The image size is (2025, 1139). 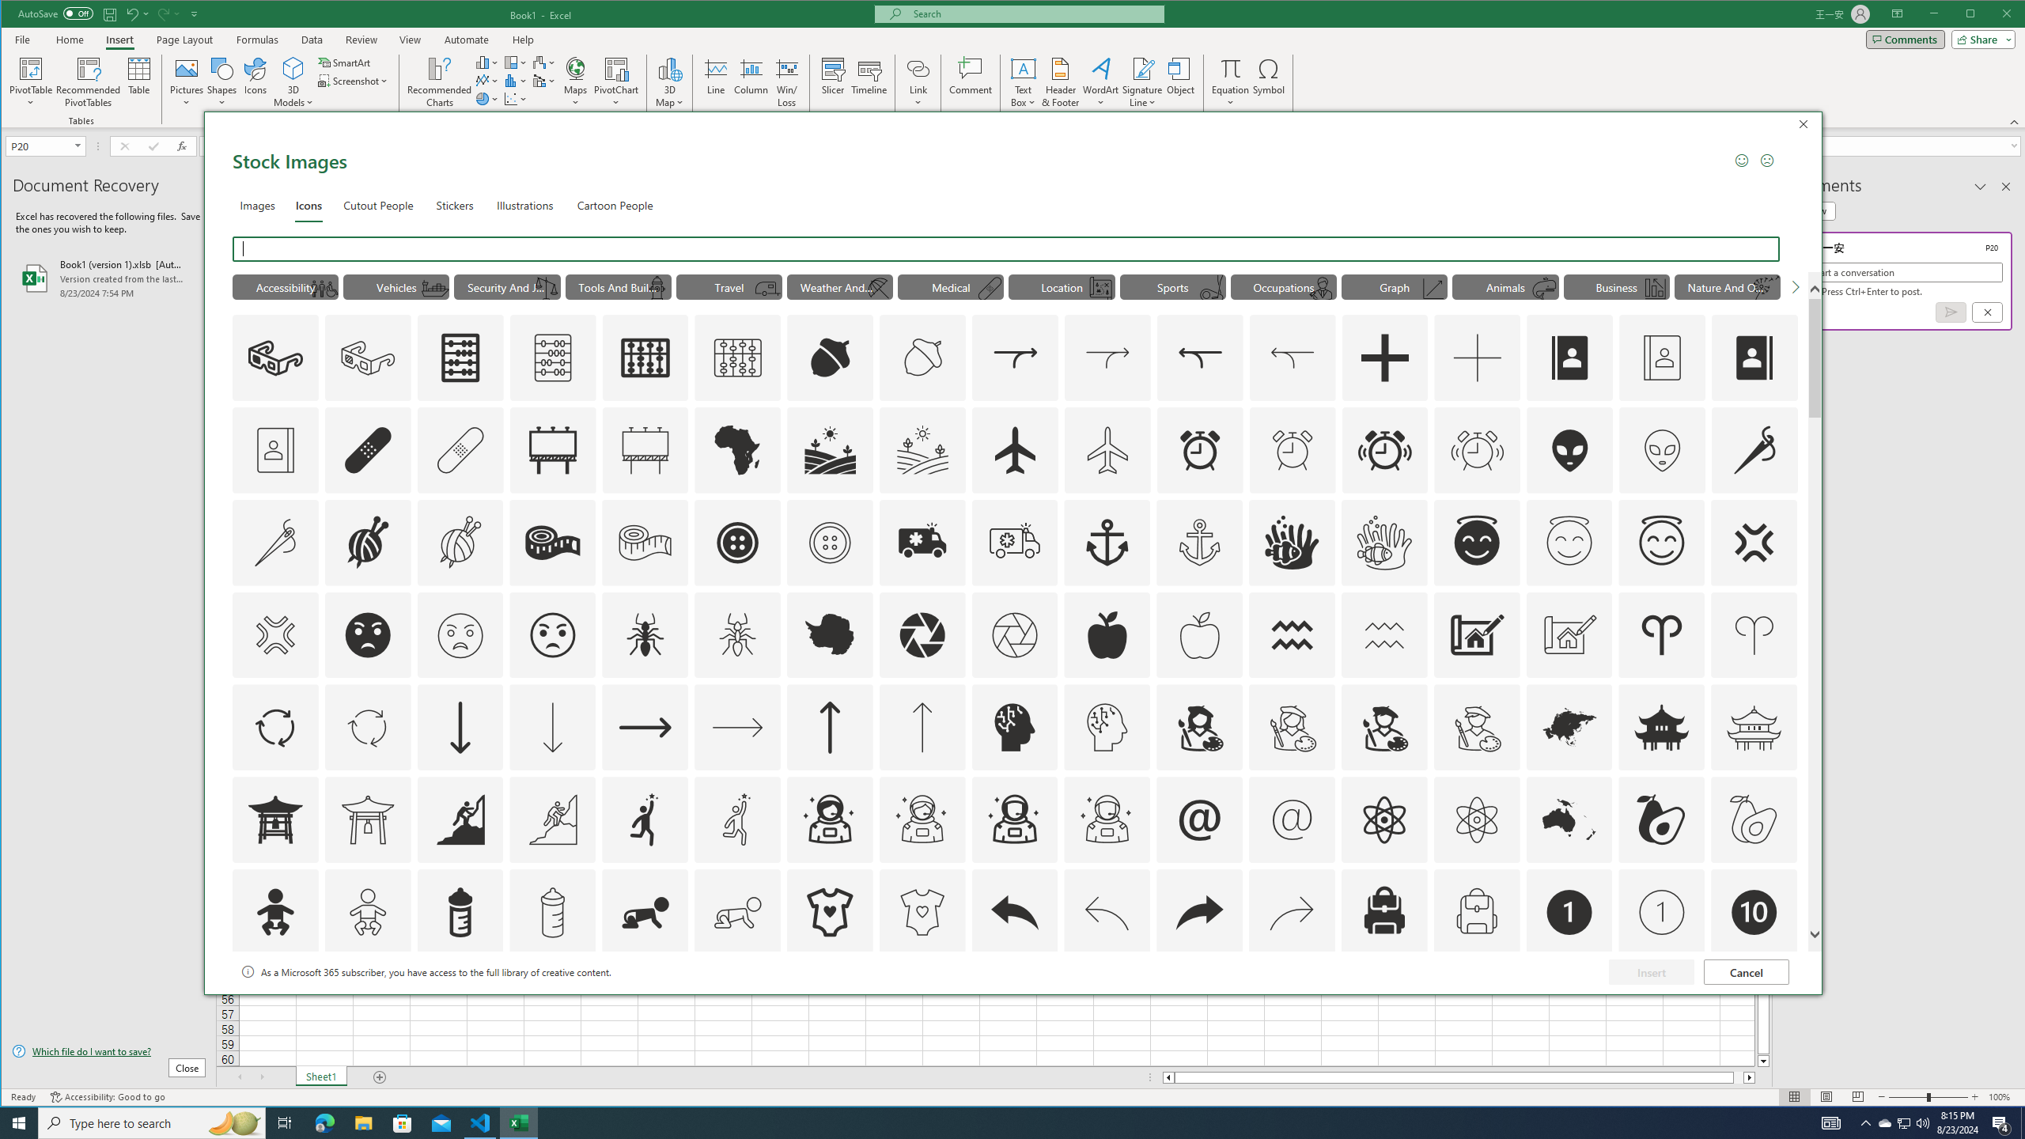 I want to click on Cancel, so click(x=1747, y=971).